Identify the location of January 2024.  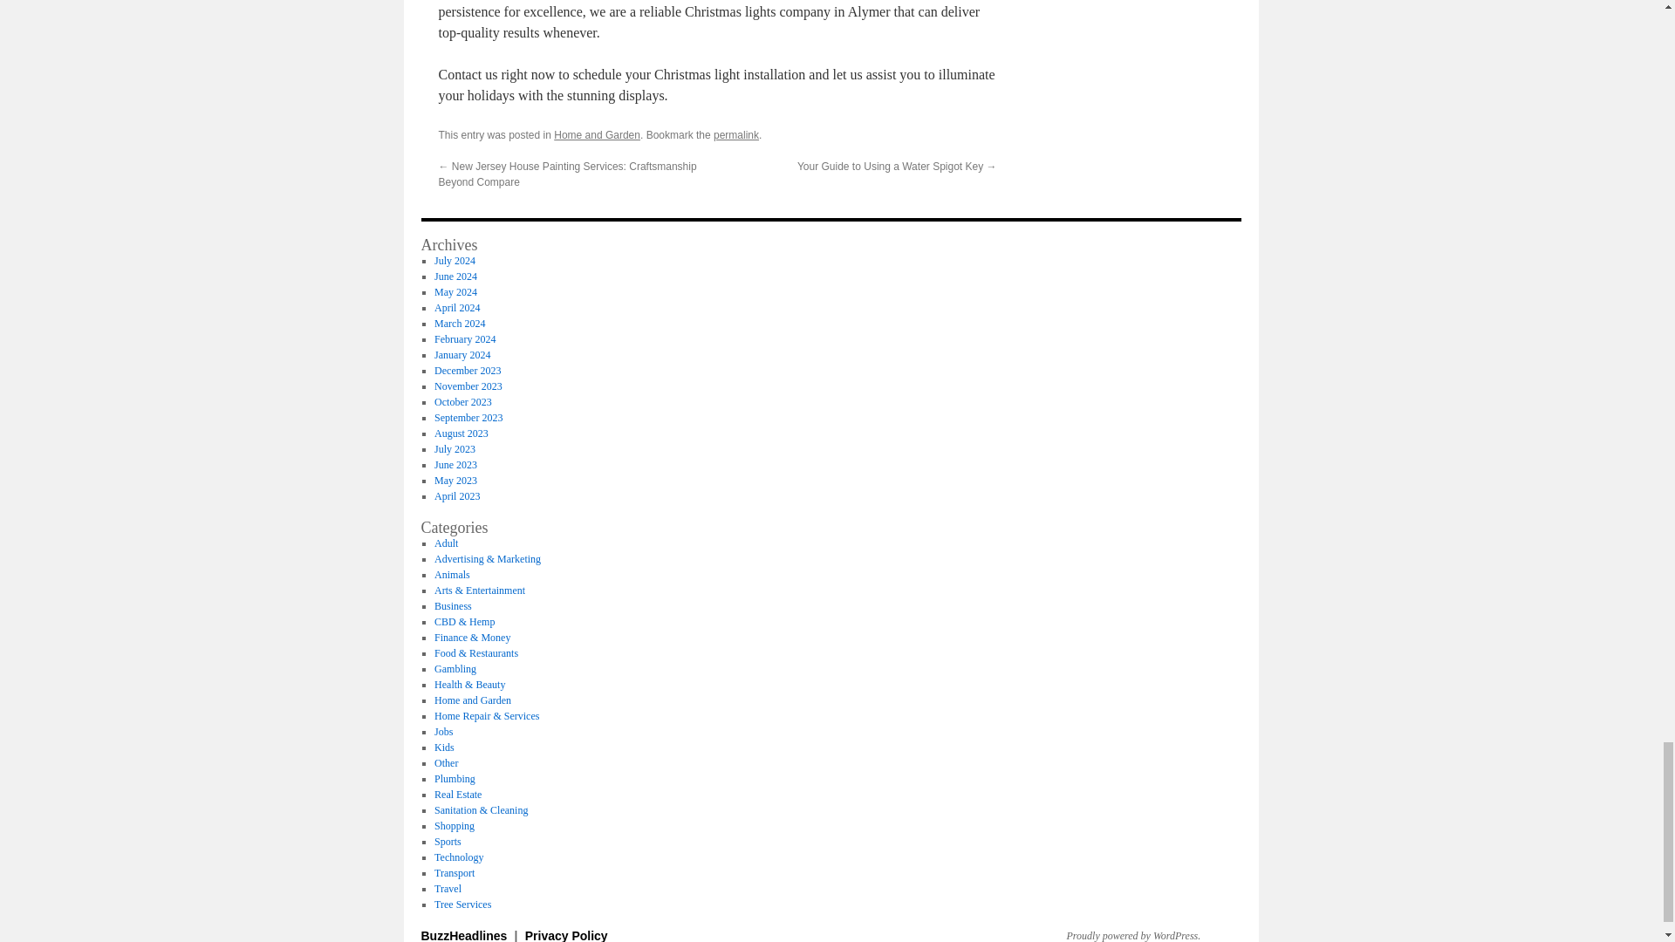
(462, 354).